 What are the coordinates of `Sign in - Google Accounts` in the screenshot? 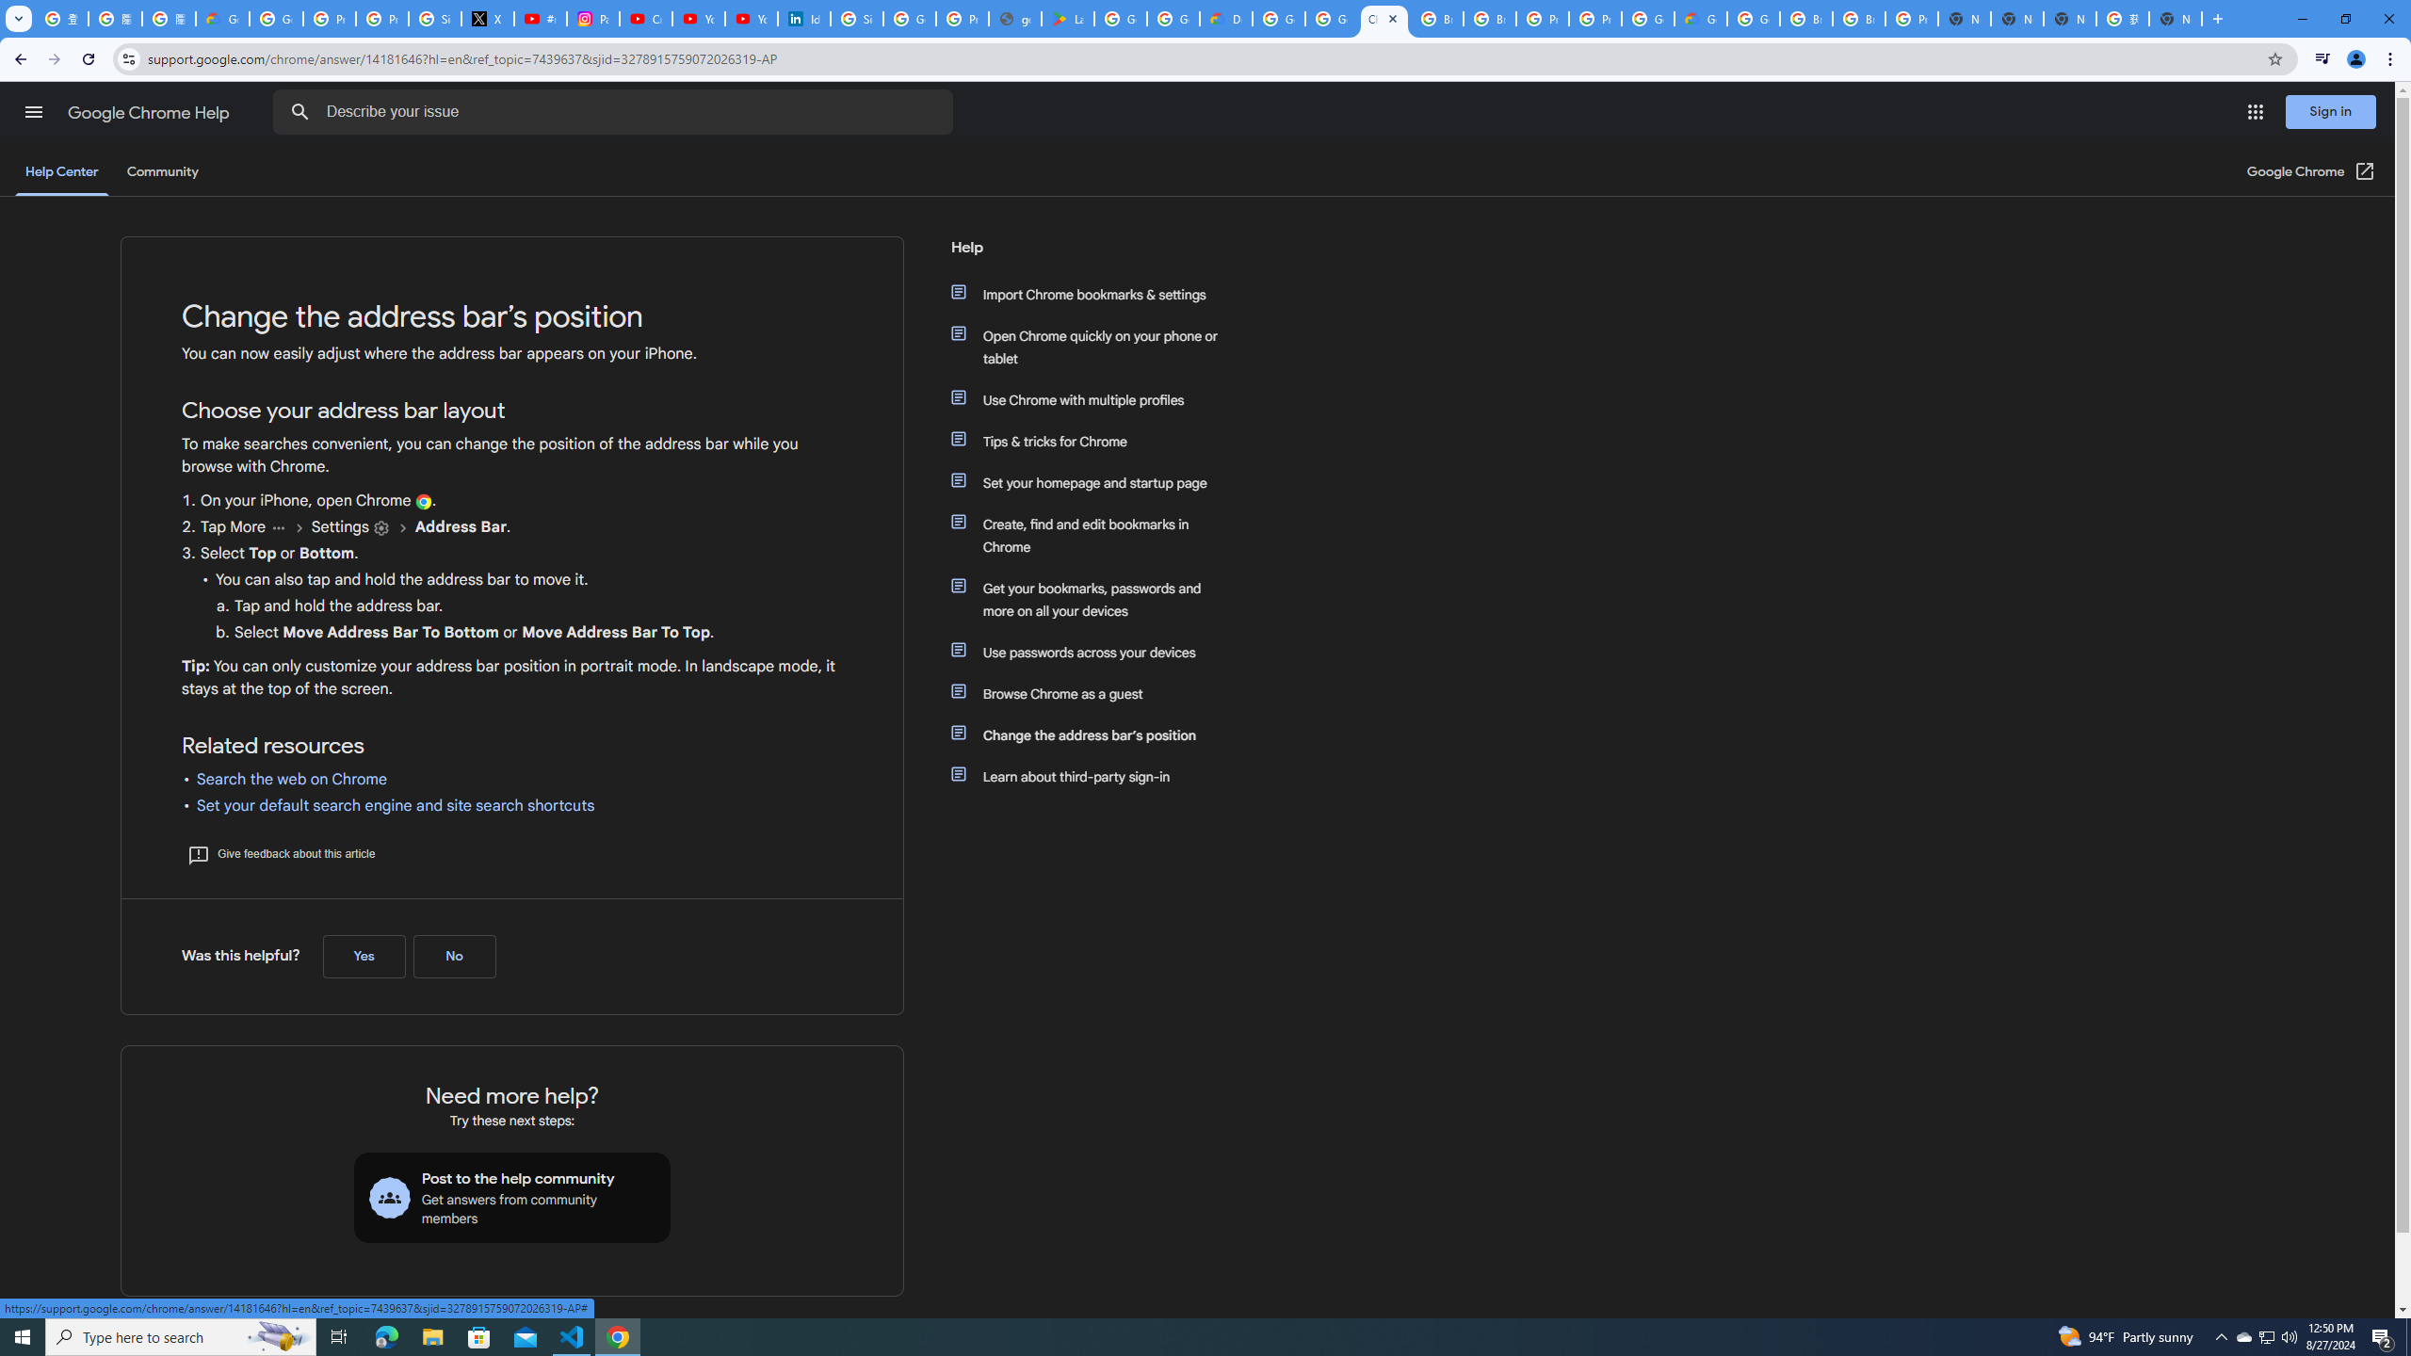 It's located at (857, 19).